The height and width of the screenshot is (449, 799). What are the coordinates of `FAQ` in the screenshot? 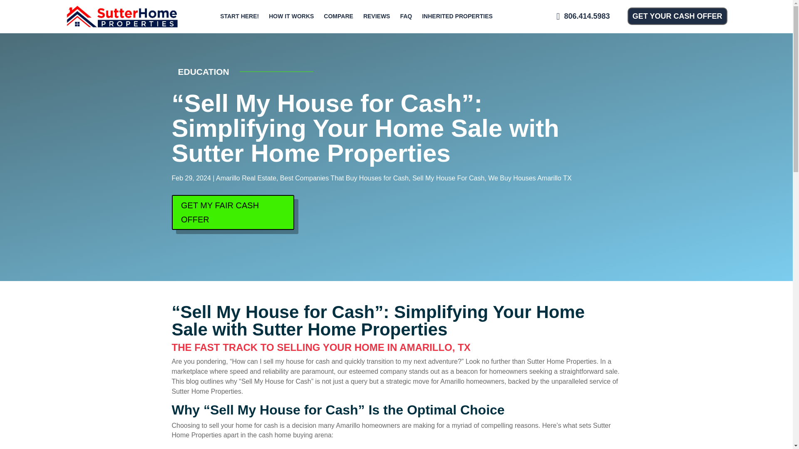 It's located at (406, 16).